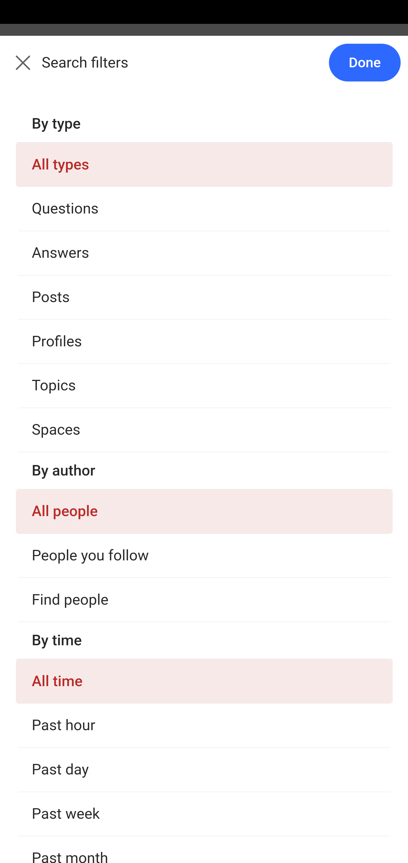  What do you see at coordinates (69, 773) in the screenshot?
I see `Answer` at bounding box center [69, 773].